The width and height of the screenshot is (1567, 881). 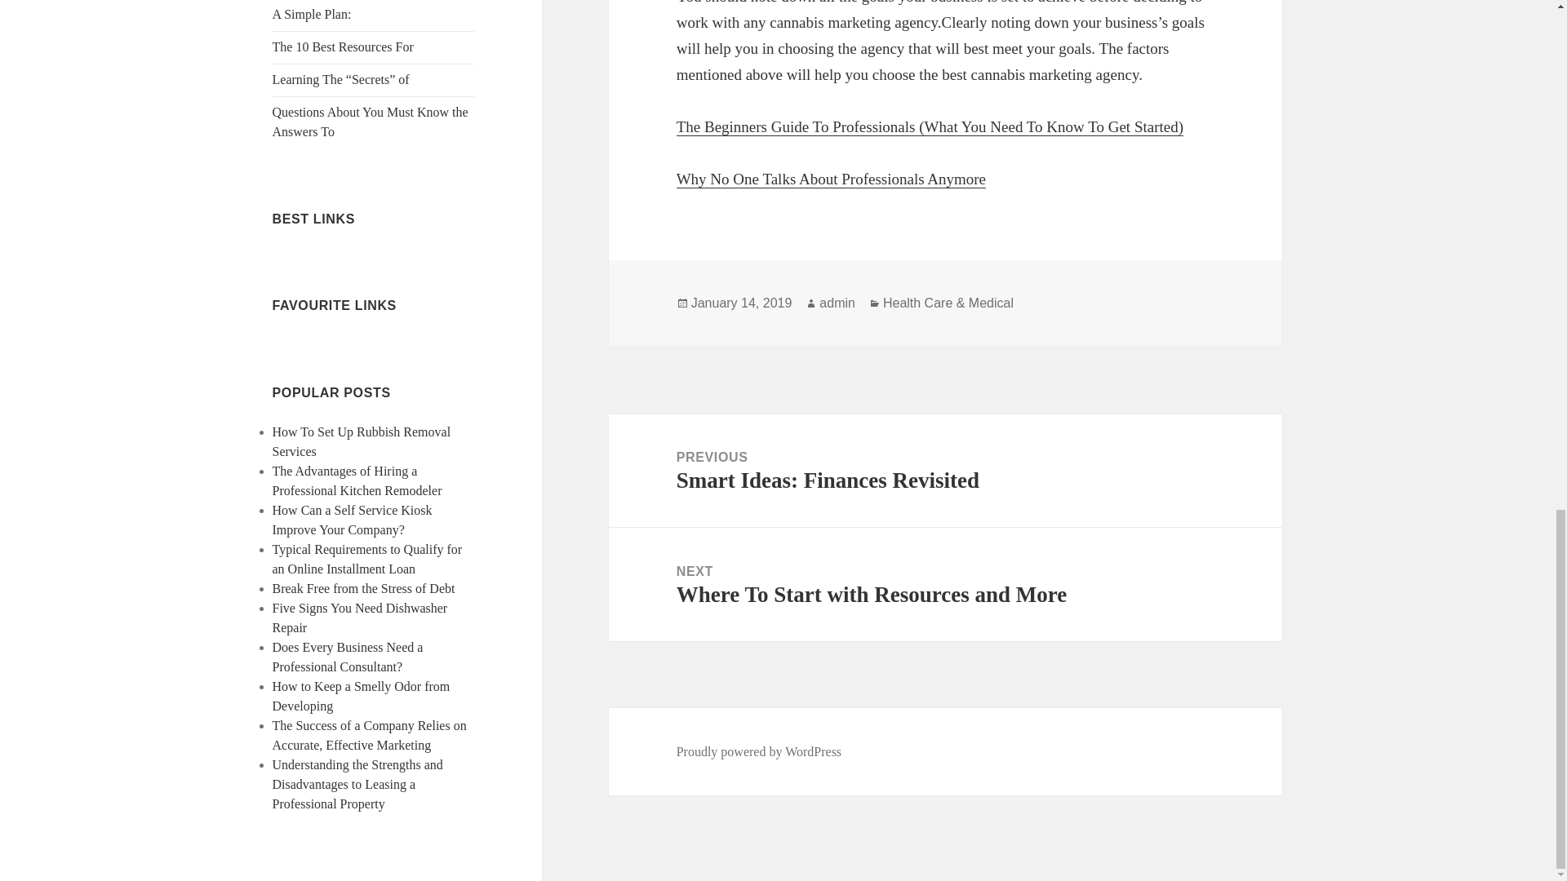 What do you see at coordinates (362, 695) in the screenshot?
I see `How to Keep a Smelly Odor from Developing` at bounding box center [362, 695].